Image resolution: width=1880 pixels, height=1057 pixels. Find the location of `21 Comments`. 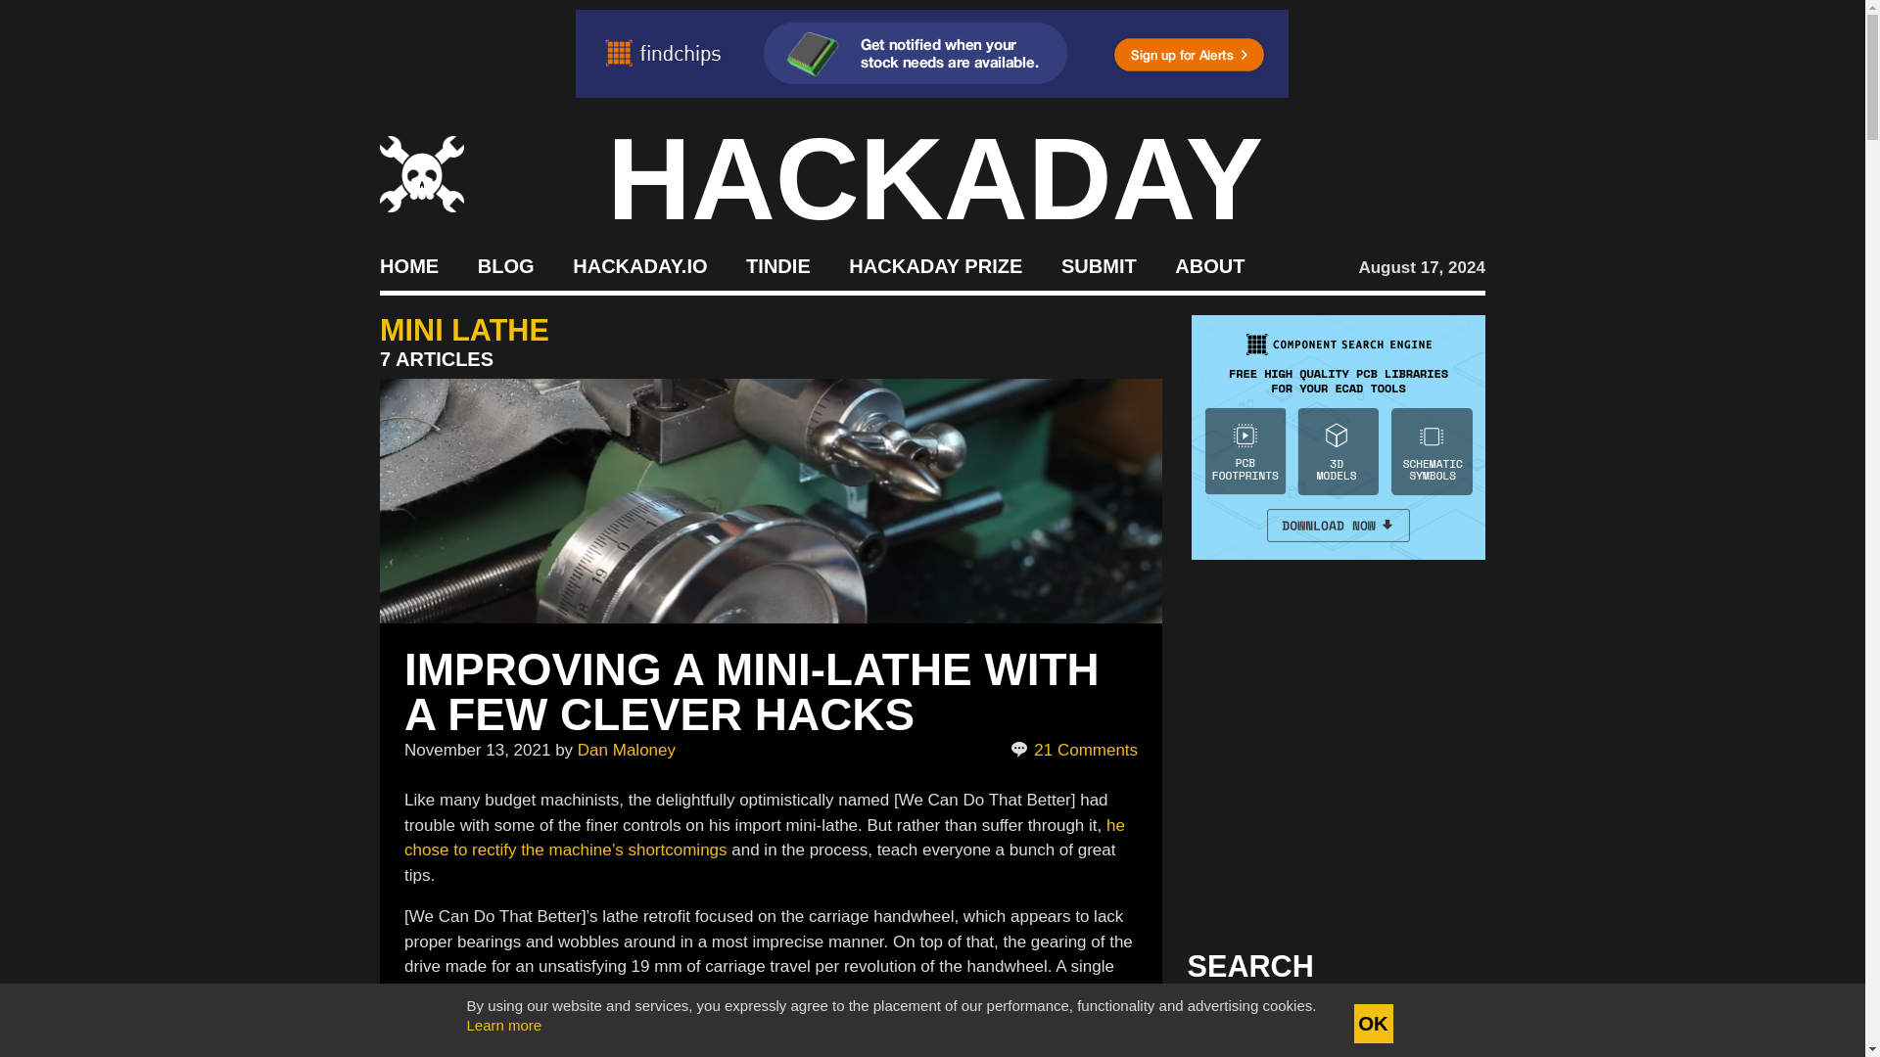

21 Comments is located at coordinates (1075, 750).